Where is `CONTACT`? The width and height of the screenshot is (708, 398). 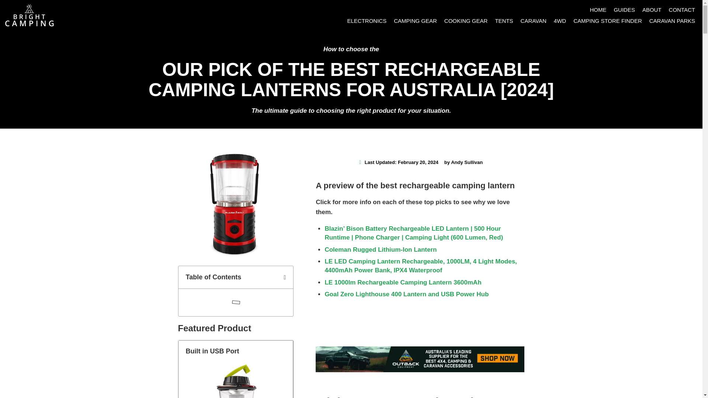
CONTACT is located at coordinates (682, 10).